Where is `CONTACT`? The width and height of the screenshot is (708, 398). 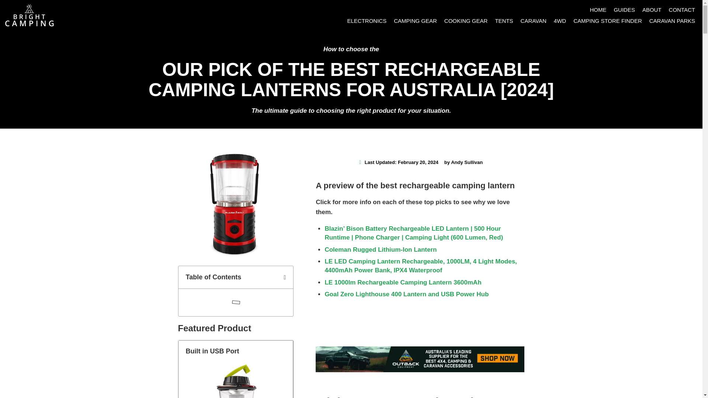
CONTACT is located at coordinates (682, 10).